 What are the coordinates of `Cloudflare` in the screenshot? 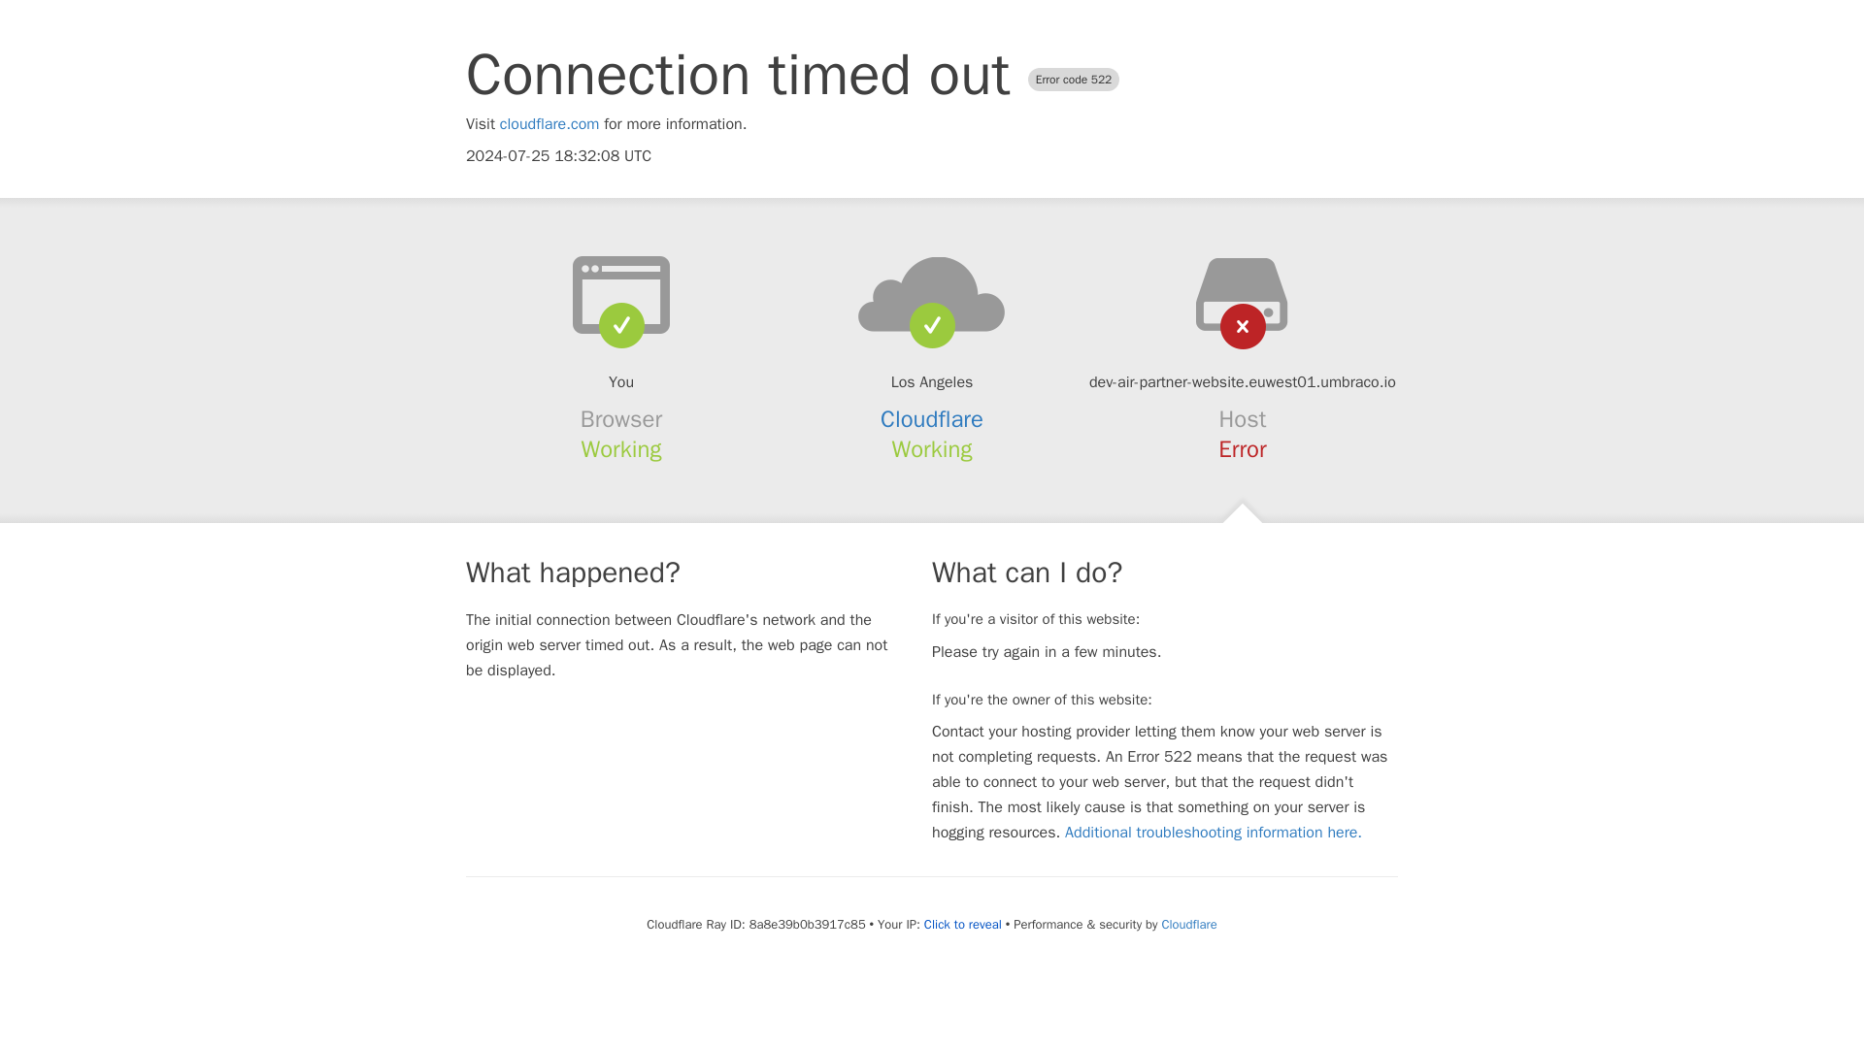 It's located at (1188, 924).